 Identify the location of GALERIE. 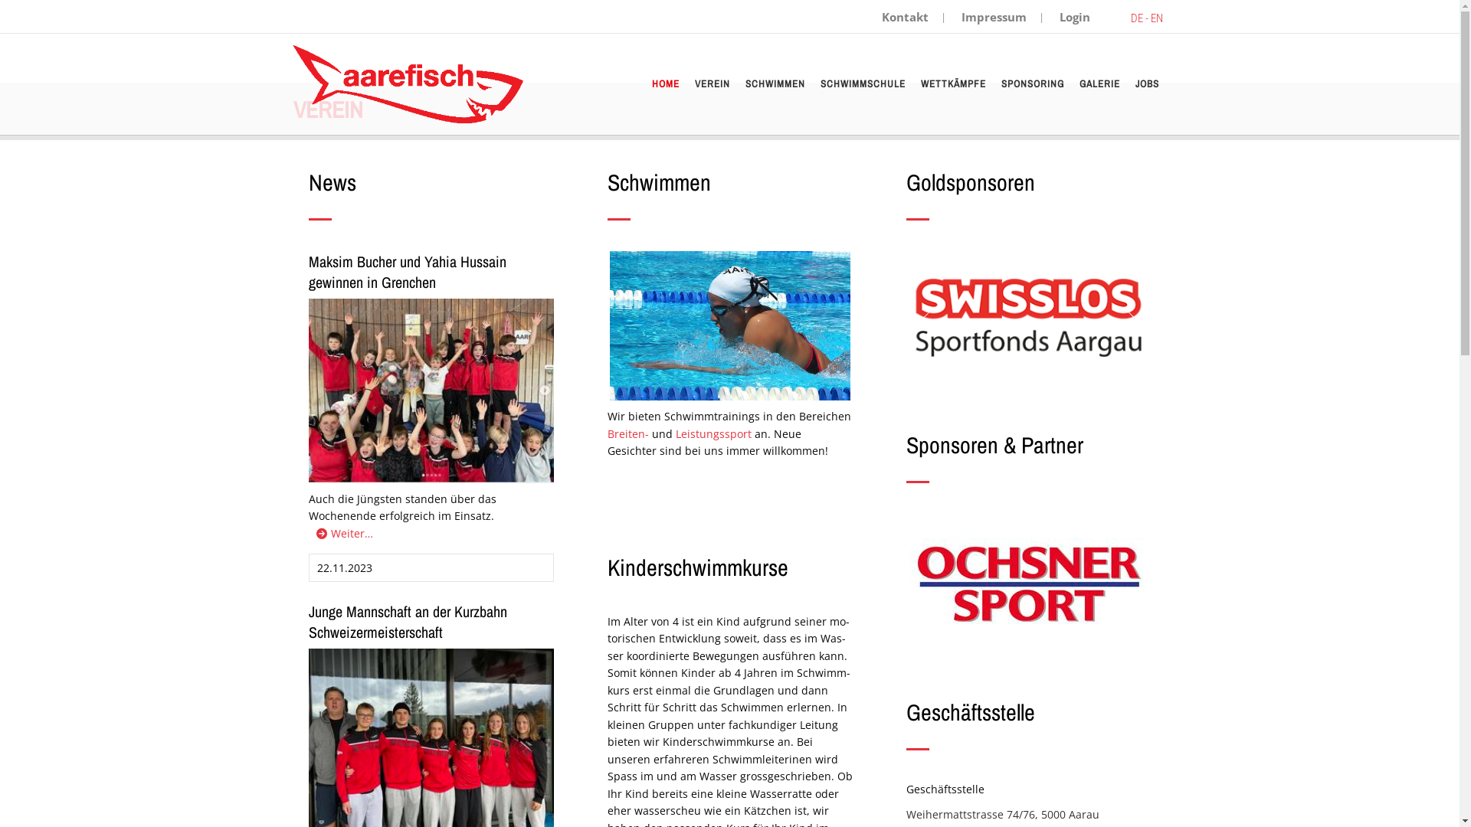
(1099, 83).